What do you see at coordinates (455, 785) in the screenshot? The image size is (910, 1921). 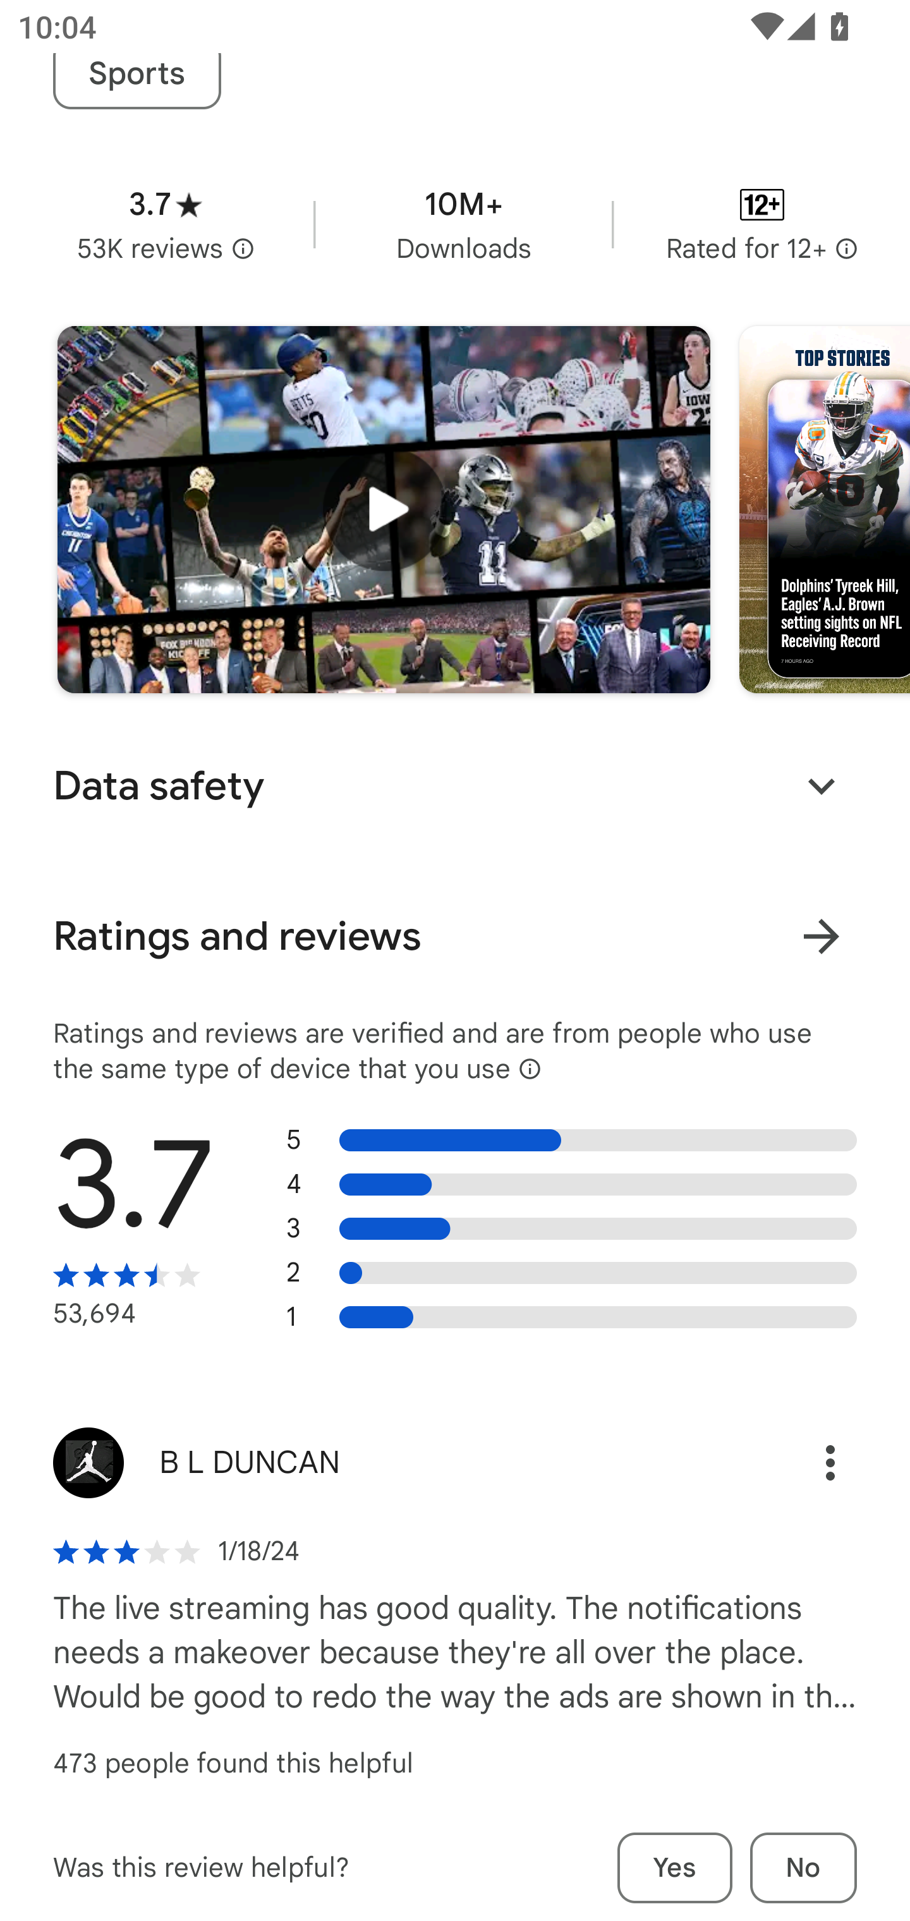 I see `Data safety Expand` at bounding box center [455, 785].